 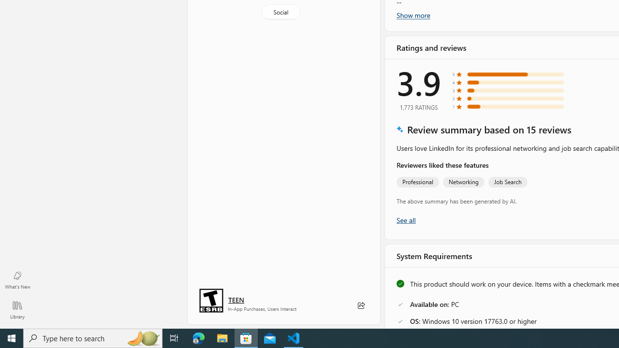 What do you see at coordinates (413, 15) in the screenshot?
I see `Show more` at bounding box center [413, 15].